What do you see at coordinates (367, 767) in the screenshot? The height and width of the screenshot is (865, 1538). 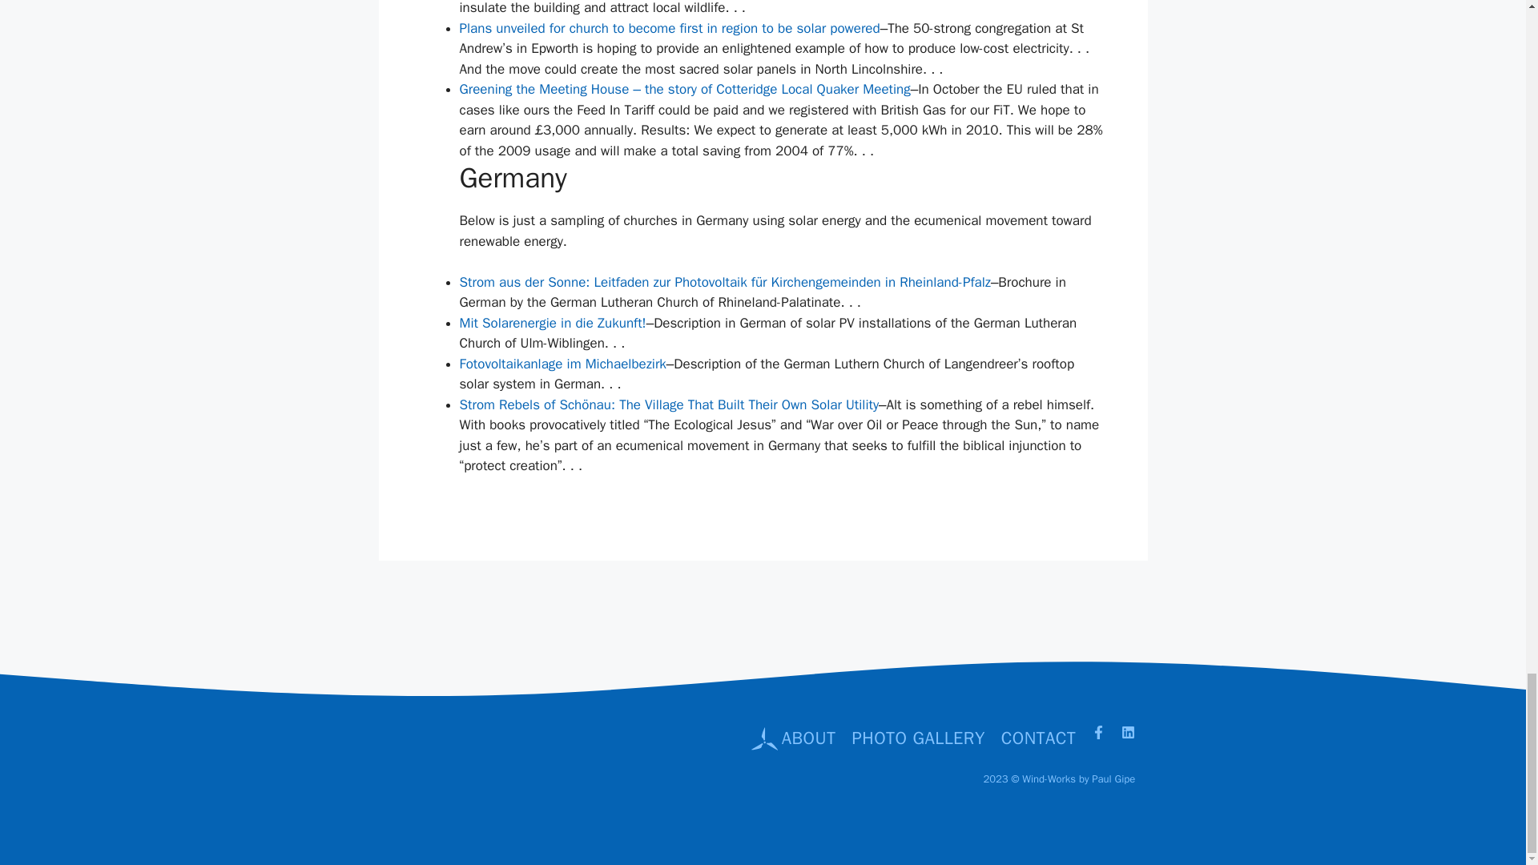 I see `cropped-paulgipe-logo` at bounding box center [367, 767].